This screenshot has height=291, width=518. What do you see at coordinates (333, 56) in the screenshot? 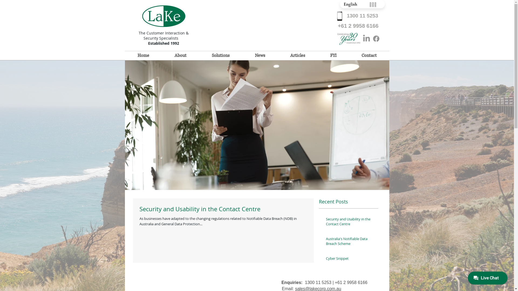
I see `FYI` at bounding box center [333, 56].